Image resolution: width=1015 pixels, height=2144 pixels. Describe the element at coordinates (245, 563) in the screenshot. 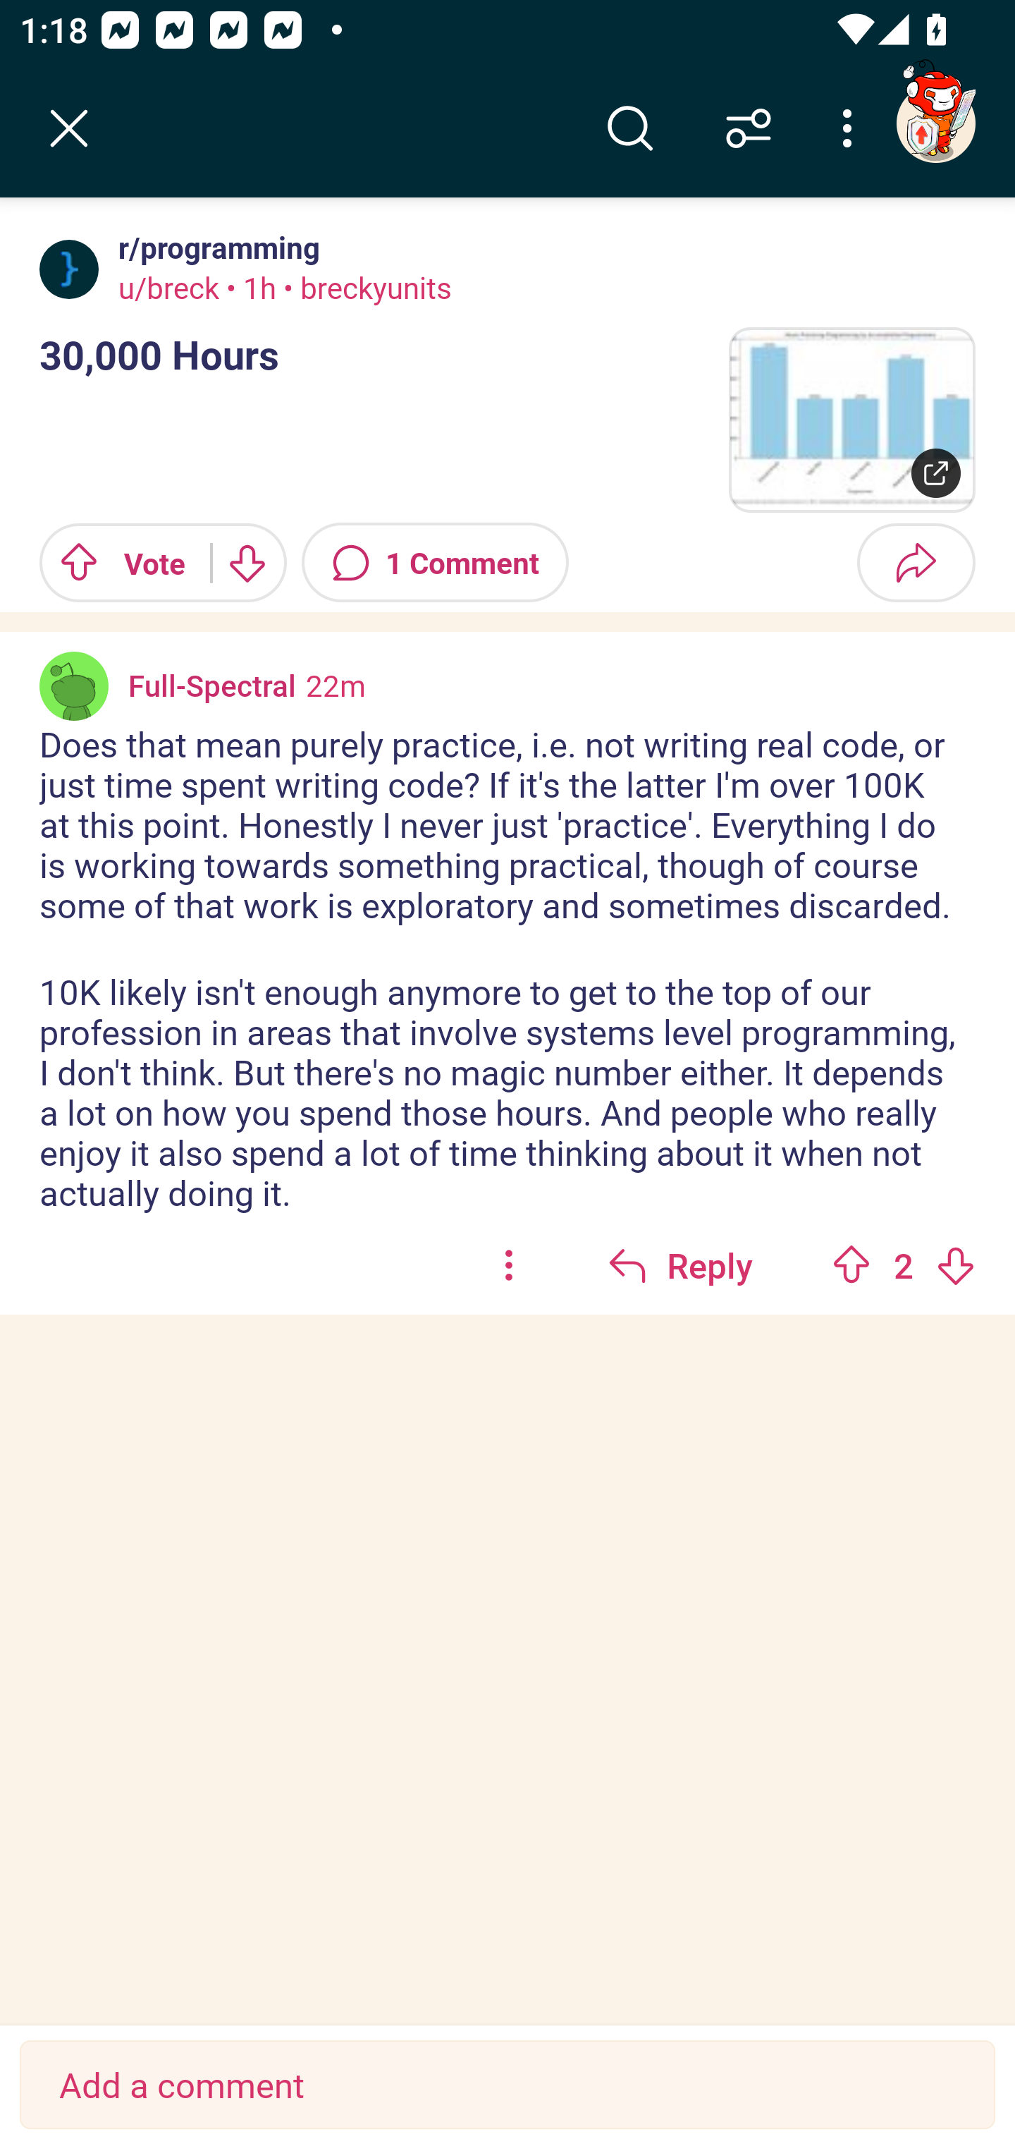

I see `Downvote` at that location.